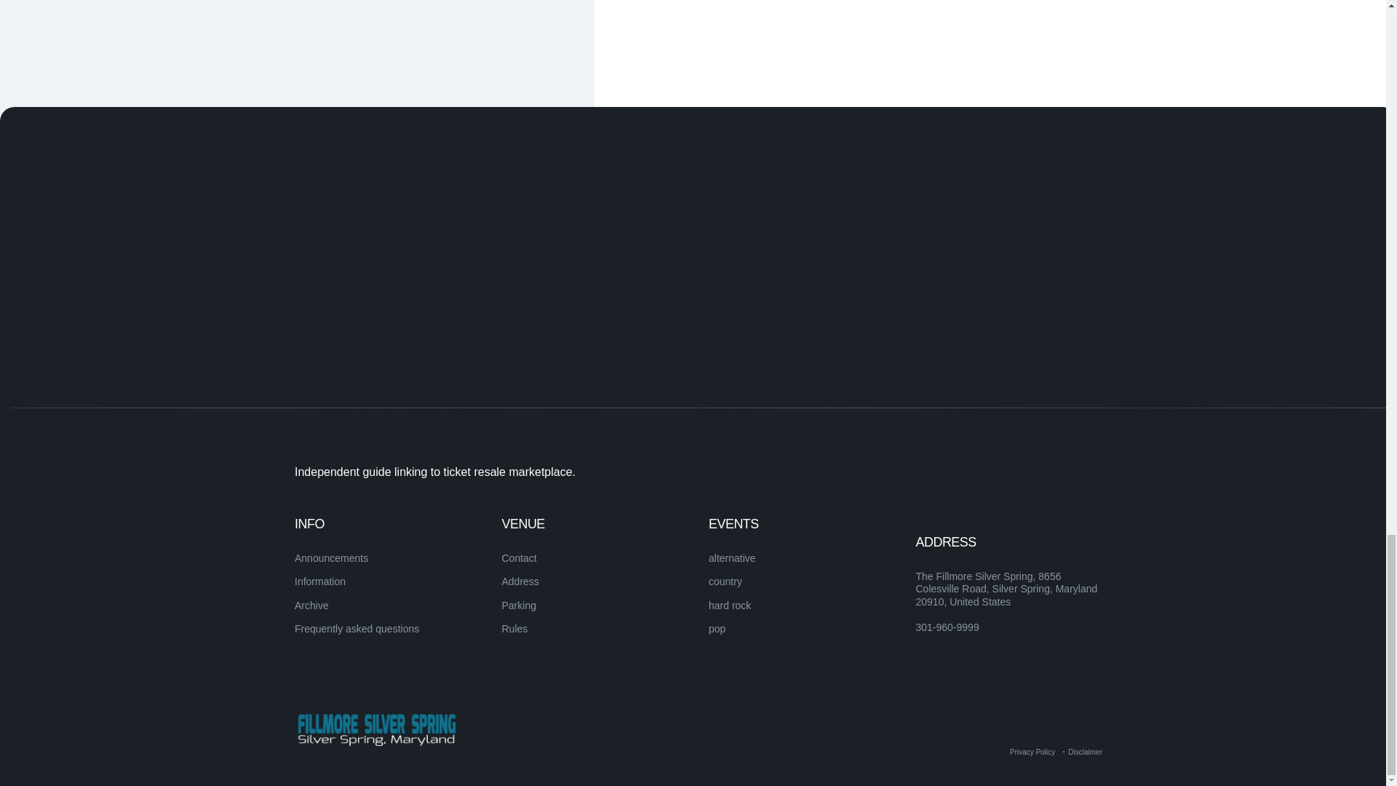 This screenshot has height=786, width=1397. Describe the element at coordinates (320, 581) in the screenshot. I see `Information` at that location.